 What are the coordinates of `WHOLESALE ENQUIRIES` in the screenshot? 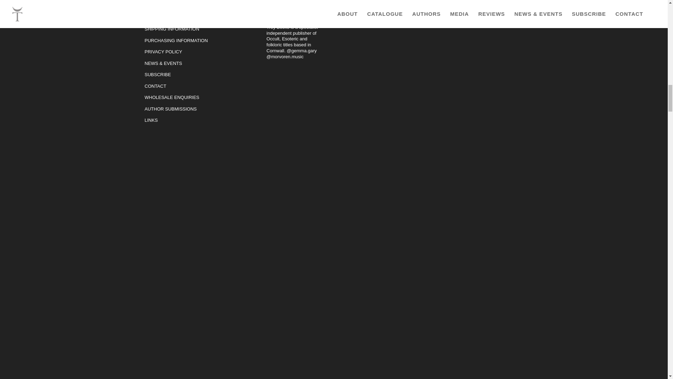 It's located at (172, 98).